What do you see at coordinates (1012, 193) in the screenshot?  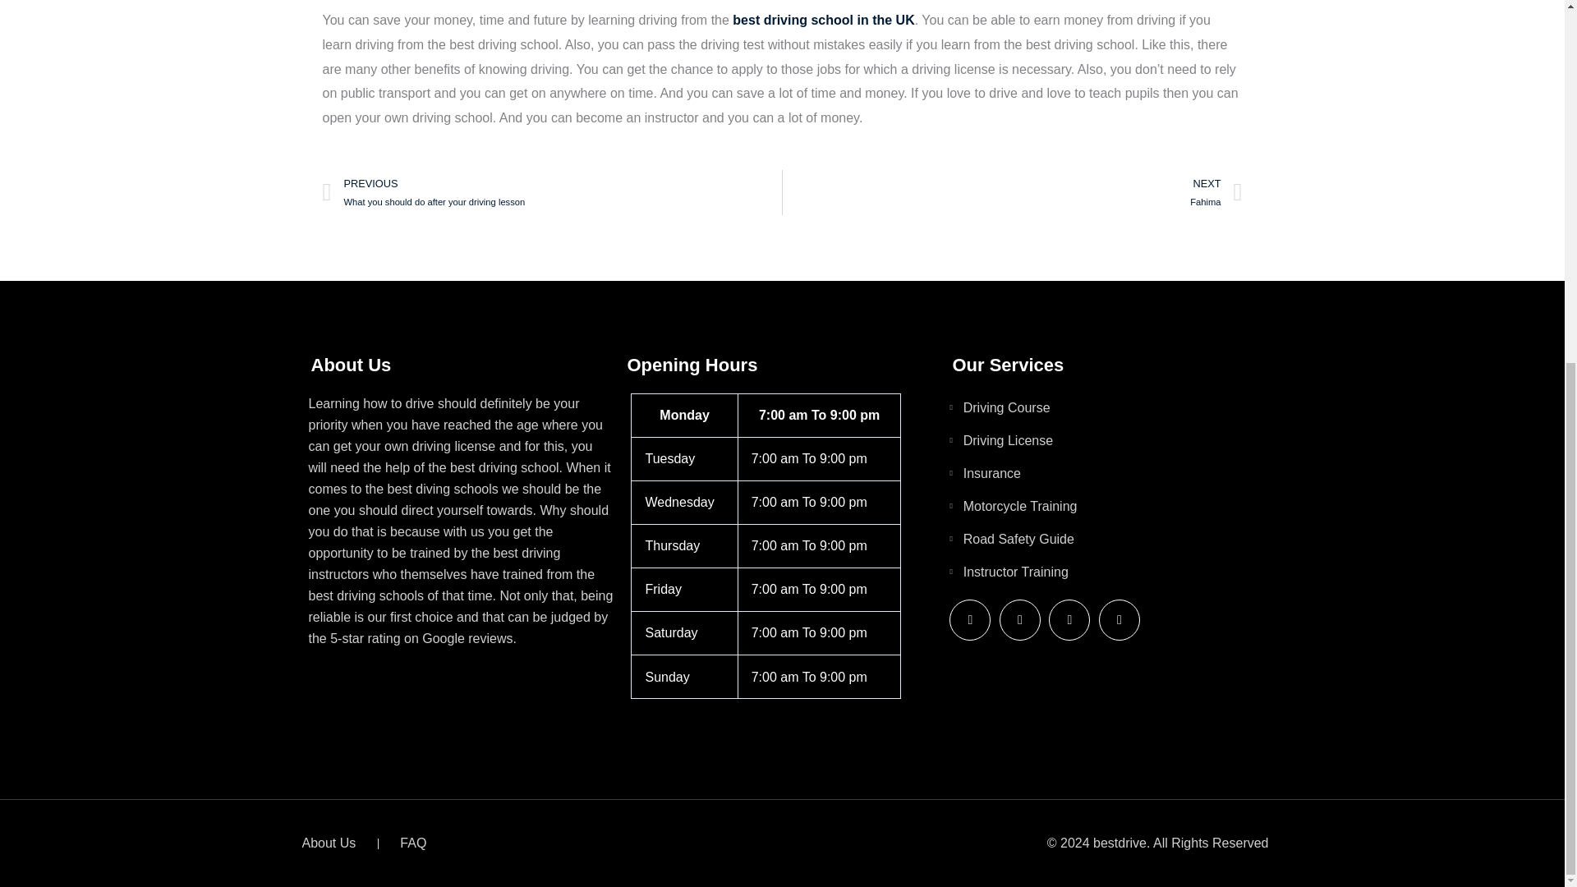 I see `FAQ` at bounding box center [1012, 193].